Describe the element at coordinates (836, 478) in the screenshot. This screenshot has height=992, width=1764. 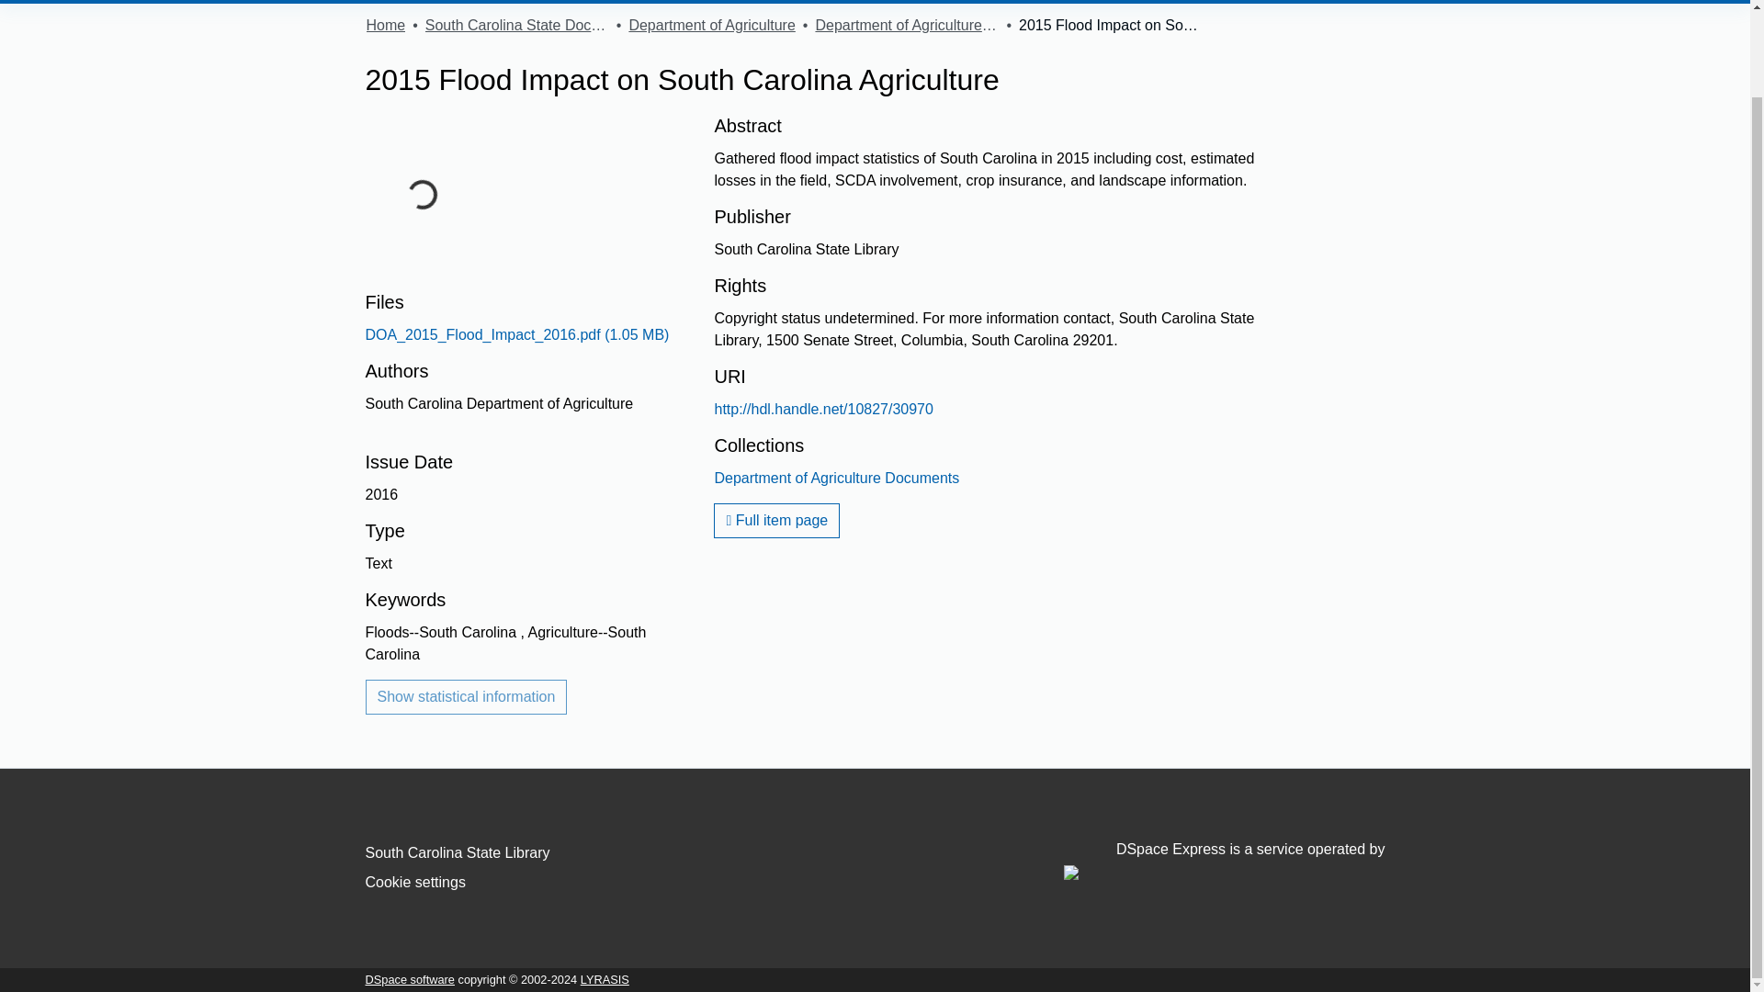
I see `Department of Agriculture Documents` at that location.